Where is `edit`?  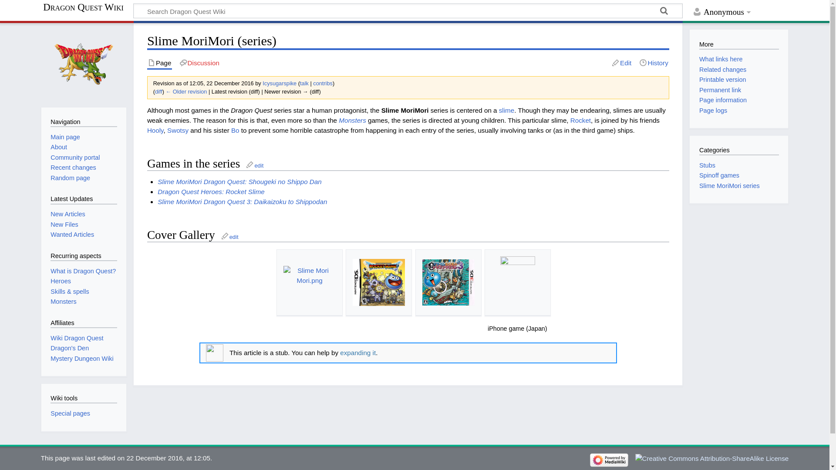 edit is located at coordinates (254, 164).